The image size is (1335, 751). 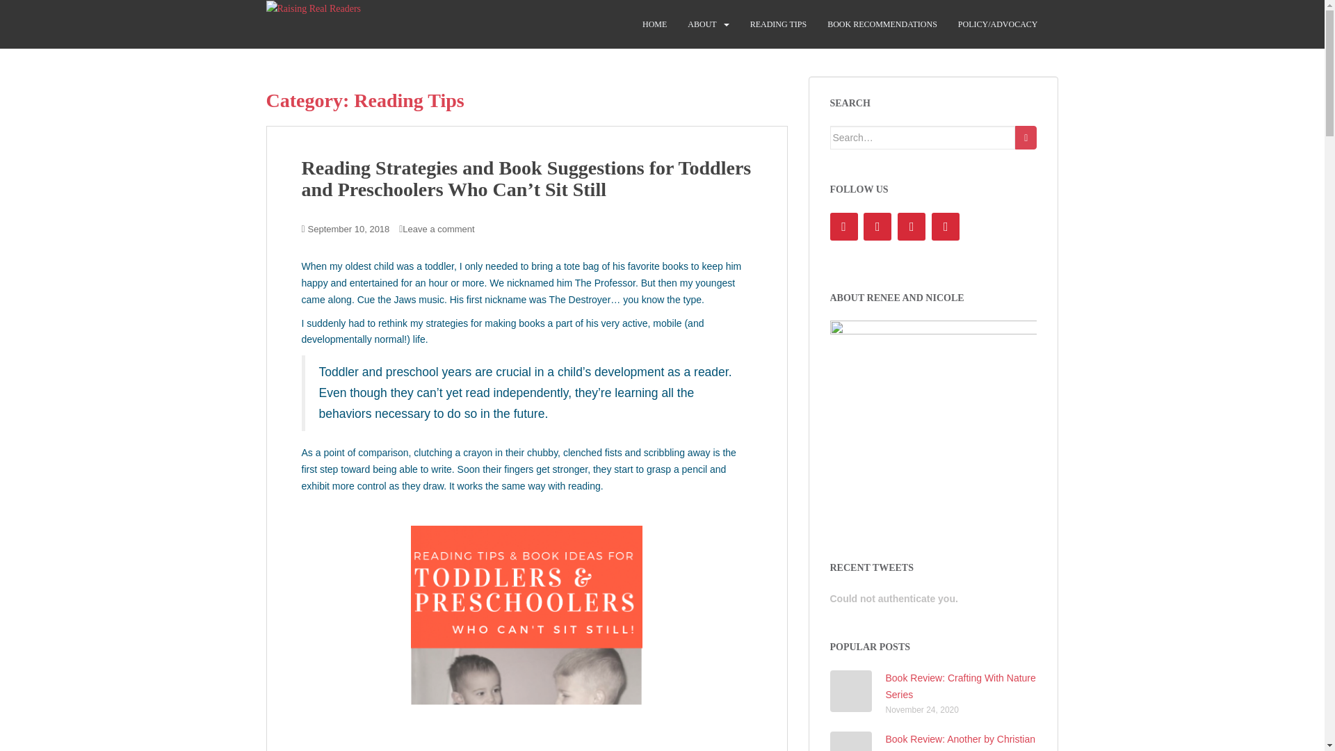 I want to click on READING TIPS, so click(x=778, y=24).